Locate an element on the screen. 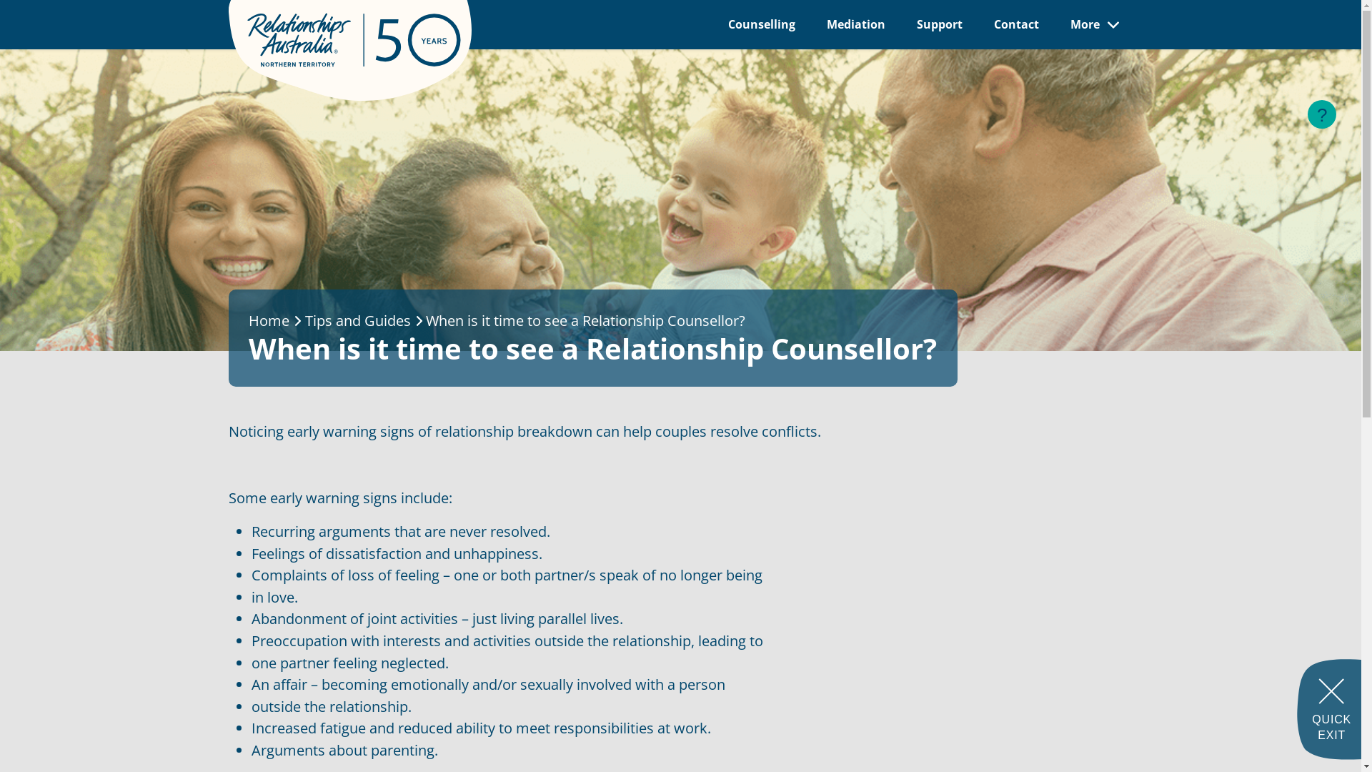 The width and height of the screenshot is (1372, 772). Mediation is located at coordinates (855, 24).